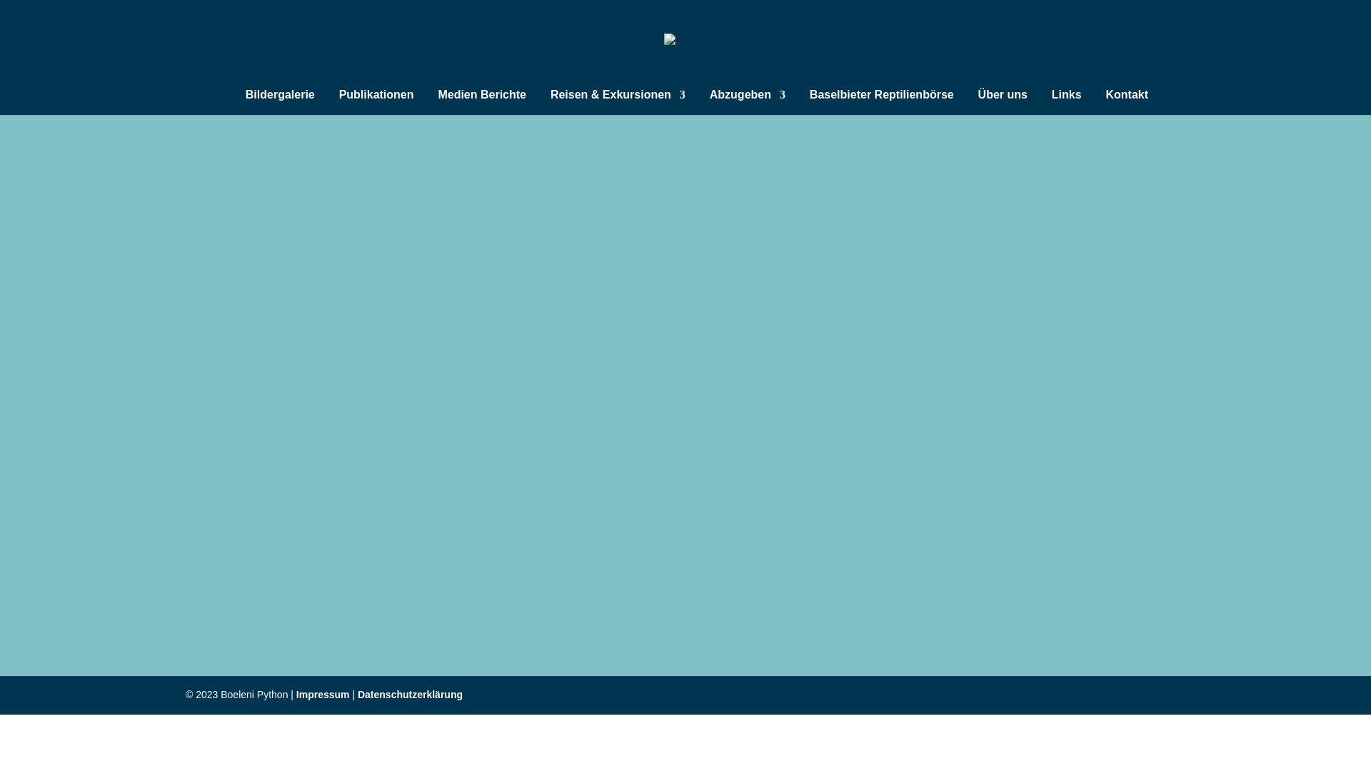 The image size is (1371, 771). I want to click on Medien Berichte, so click(482, 103).